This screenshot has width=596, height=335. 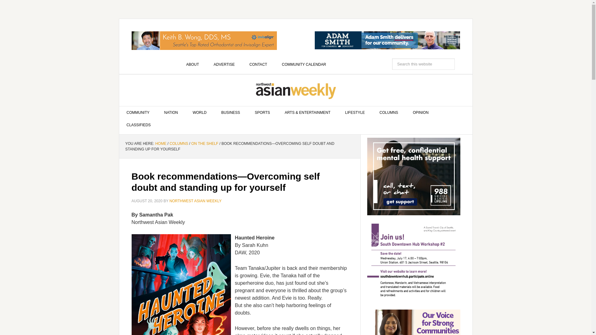 I want to click on OPINION, so click(x=421, y=113).